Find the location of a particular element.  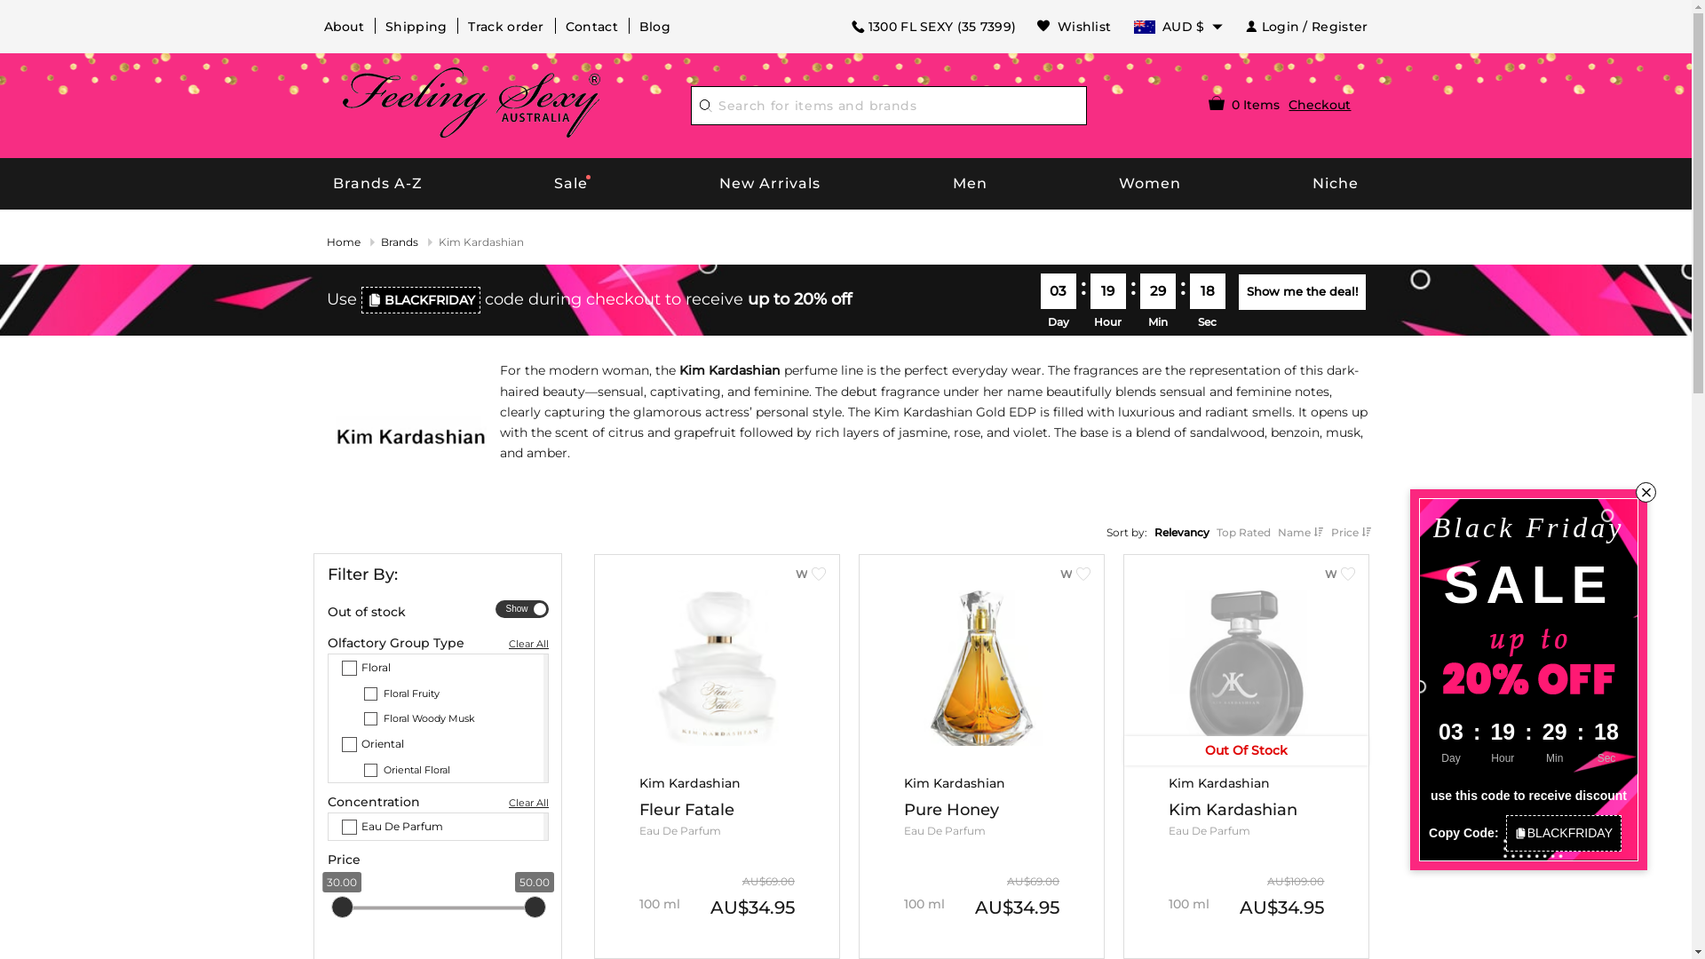

Show me the deal! is located at coordinates (1302, 291).